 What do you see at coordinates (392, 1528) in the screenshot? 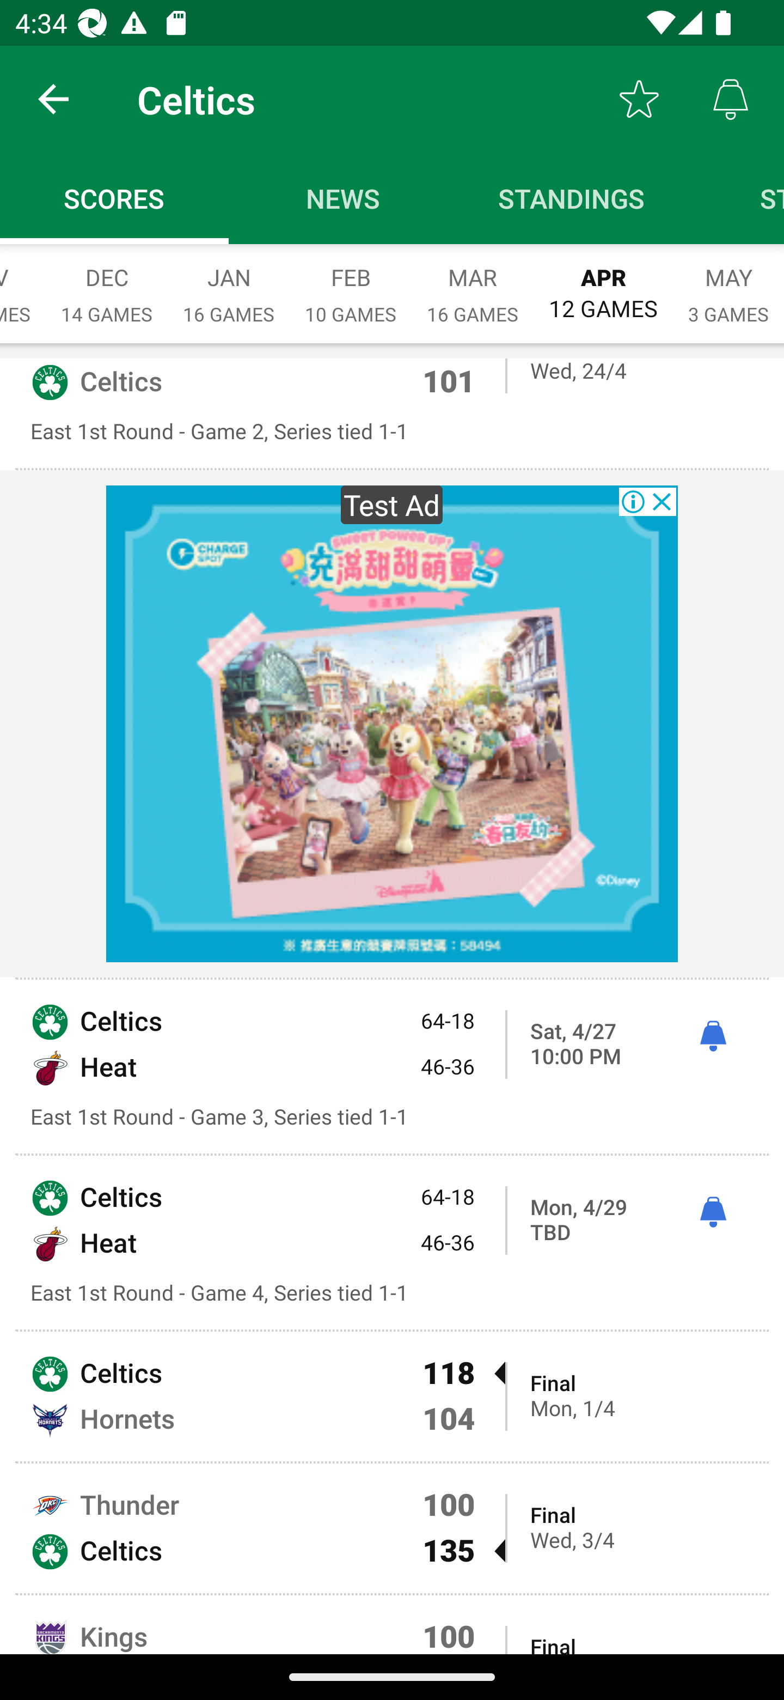
I see `Thunder 100 Celtics 135  Final Wed, 3/4` at bounding box center [392, 1528].